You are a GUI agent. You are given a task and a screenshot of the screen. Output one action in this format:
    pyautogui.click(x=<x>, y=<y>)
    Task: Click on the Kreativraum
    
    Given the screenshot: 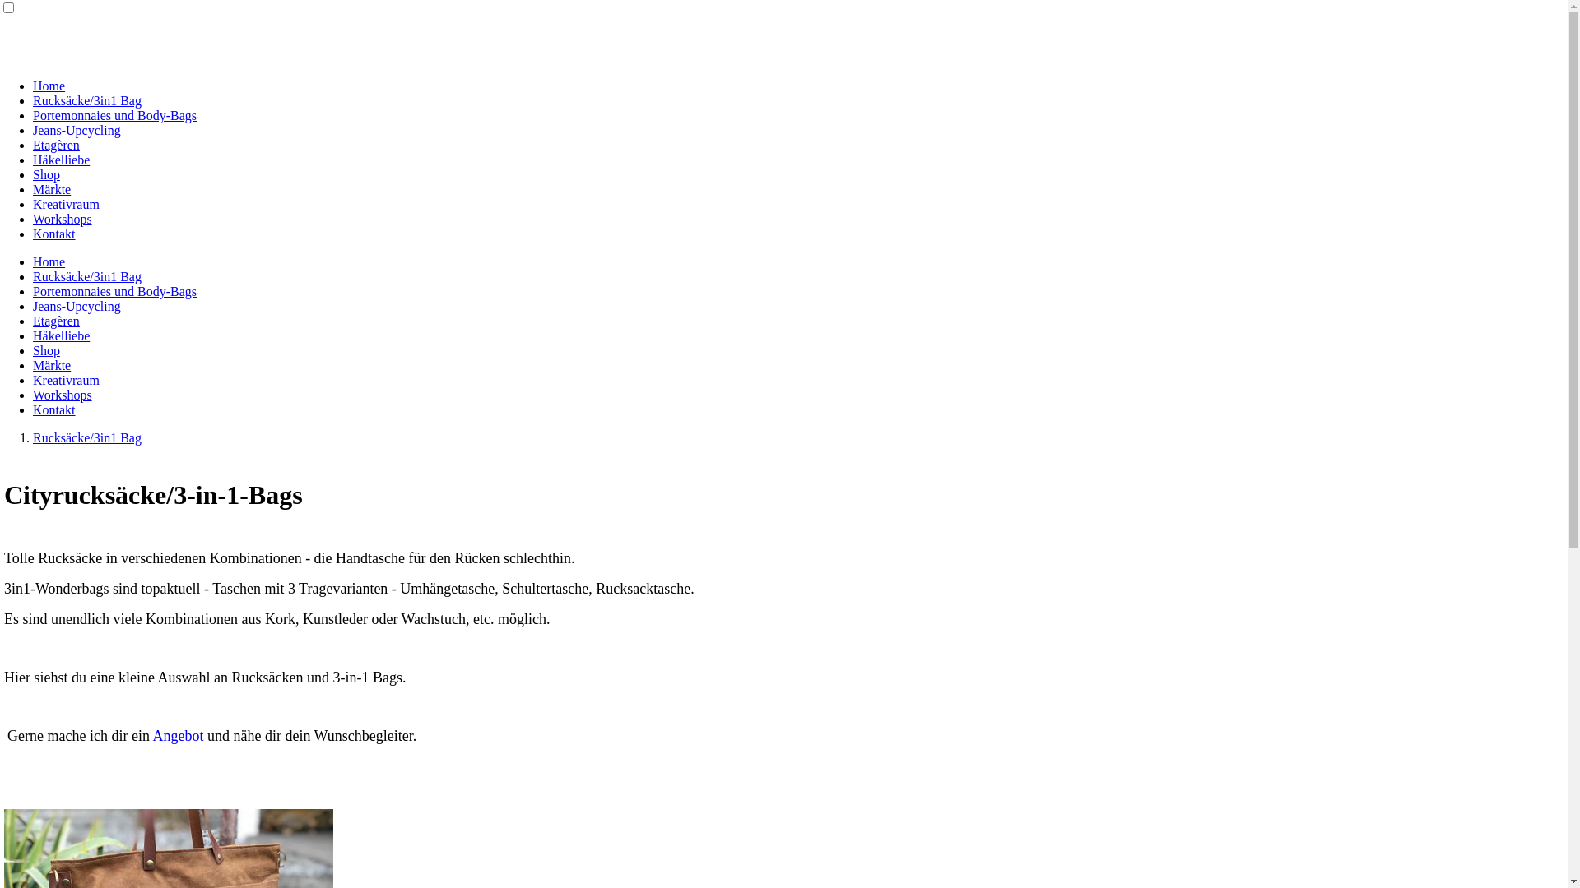 What is the action you would take?
    pyautogui.click(x=66, y=204)
    